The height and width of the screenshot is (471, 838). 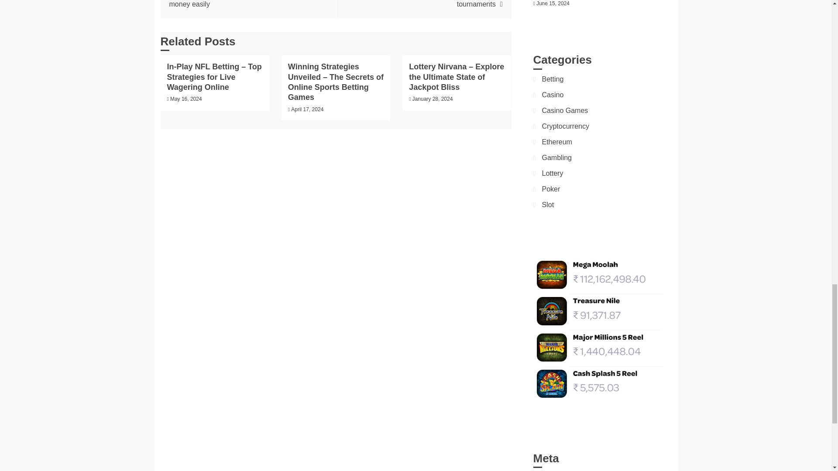 I want to click on January 28, 2024, so click(x=433, y=99).